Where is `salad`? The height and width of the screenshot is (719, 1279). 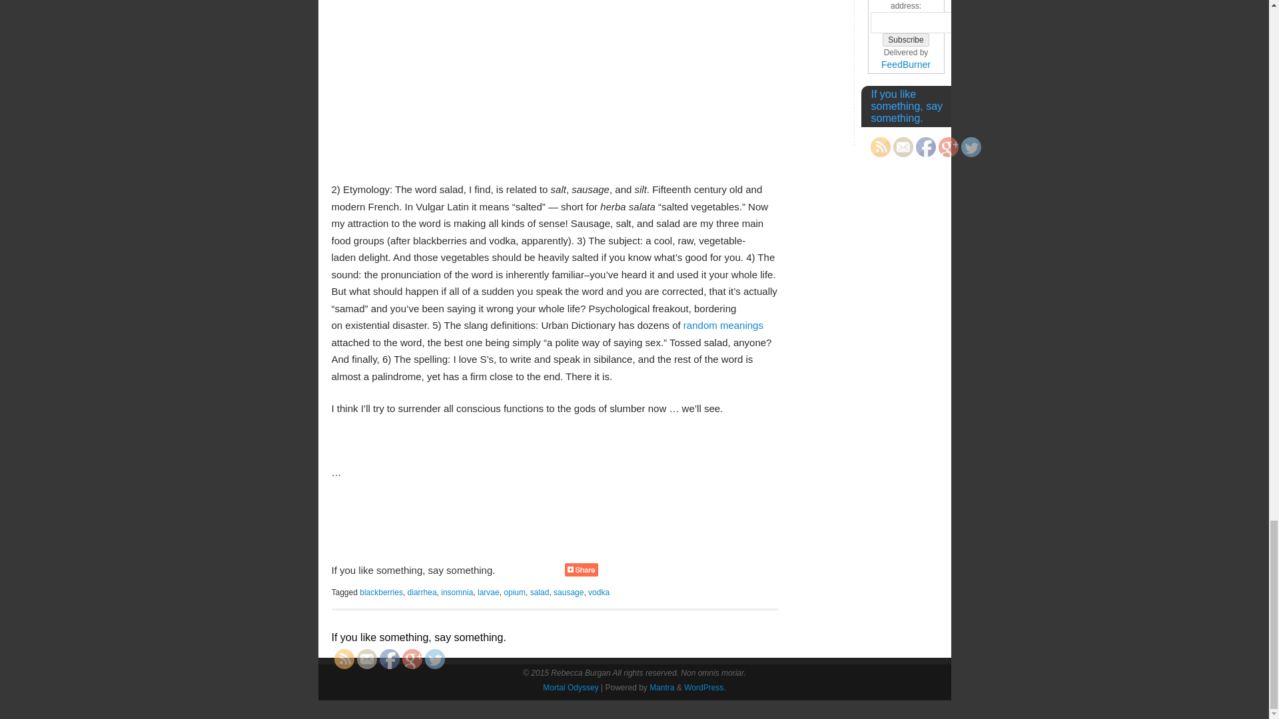
salad is located at coordinates (540, 593).